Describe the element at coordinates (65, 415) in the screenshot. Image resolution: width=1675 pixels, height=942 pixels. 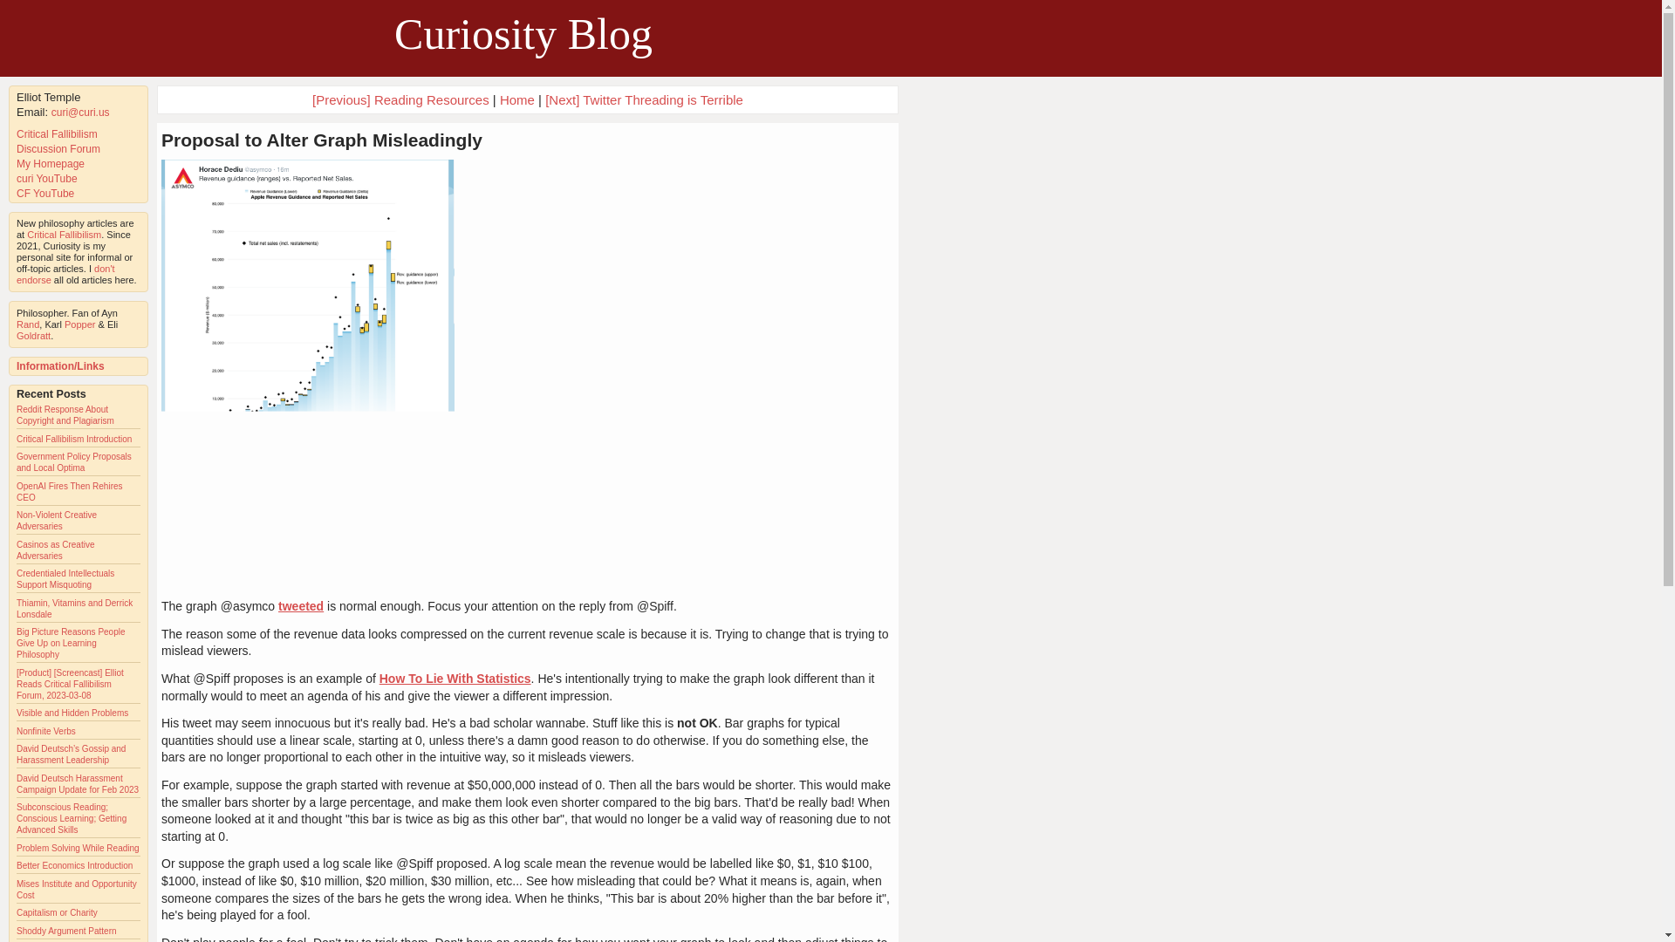
I see `Reddit Response About Copyright and Plagiarism` at that location.